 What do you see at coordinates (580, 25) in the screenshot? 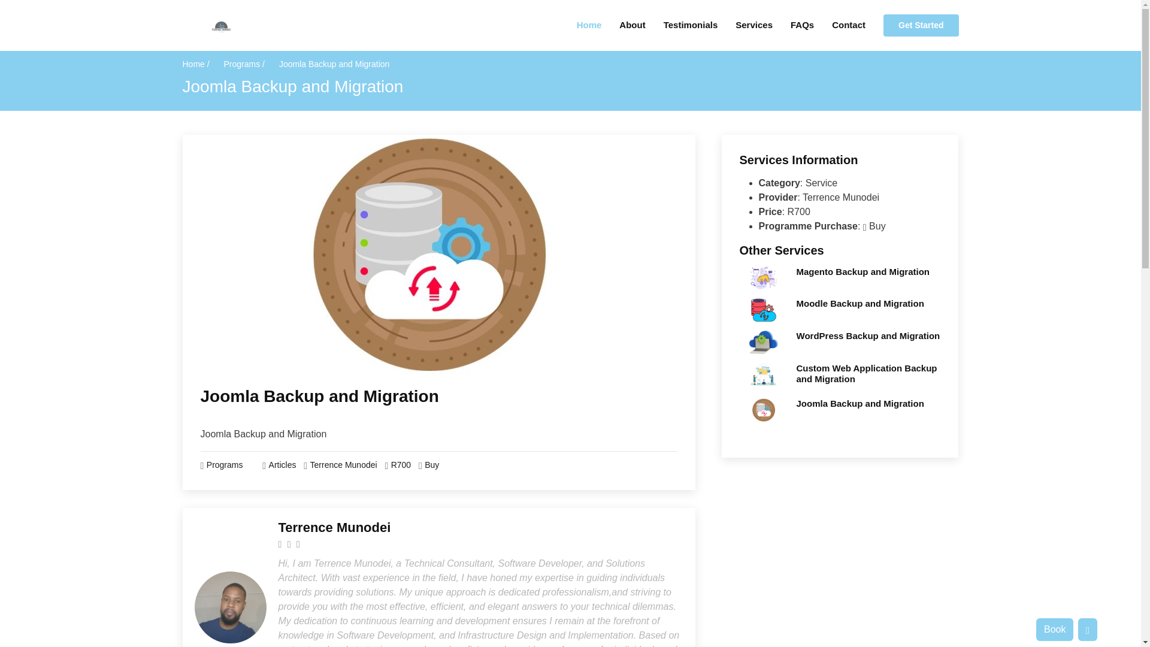
I see `Home` at bounding box center [580, 25].